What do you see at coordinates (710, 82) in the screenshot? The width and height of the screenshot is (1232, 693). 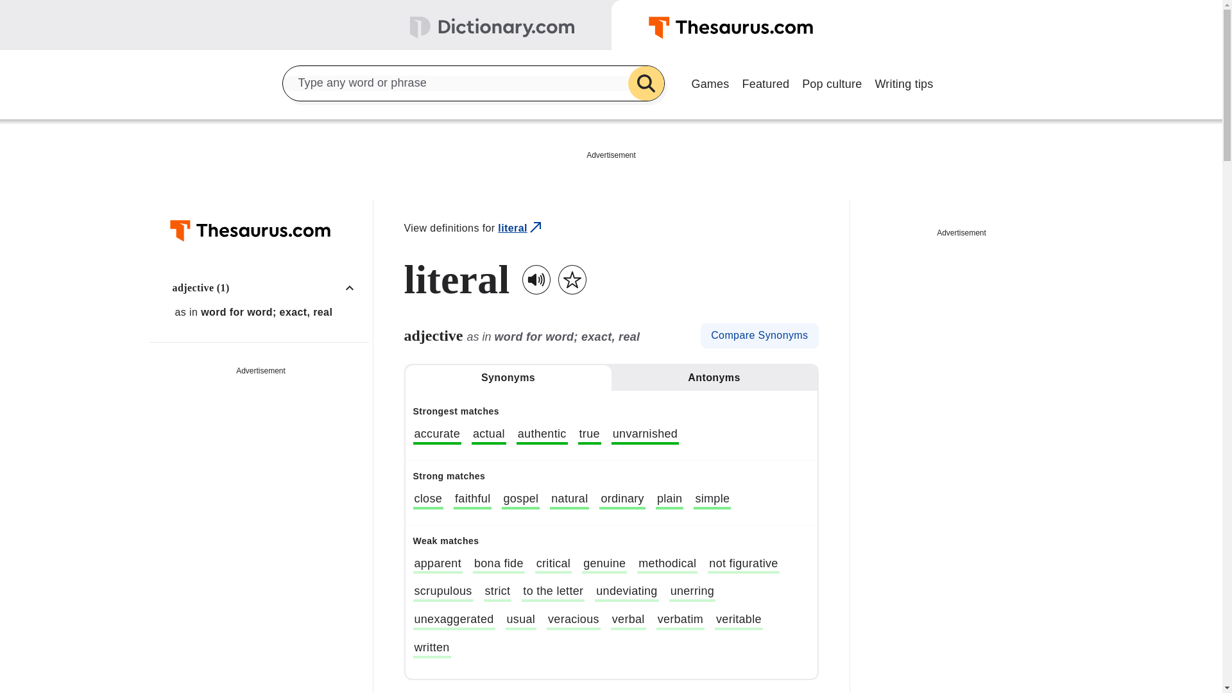 I see `Games` at bounding box center [710, 82].